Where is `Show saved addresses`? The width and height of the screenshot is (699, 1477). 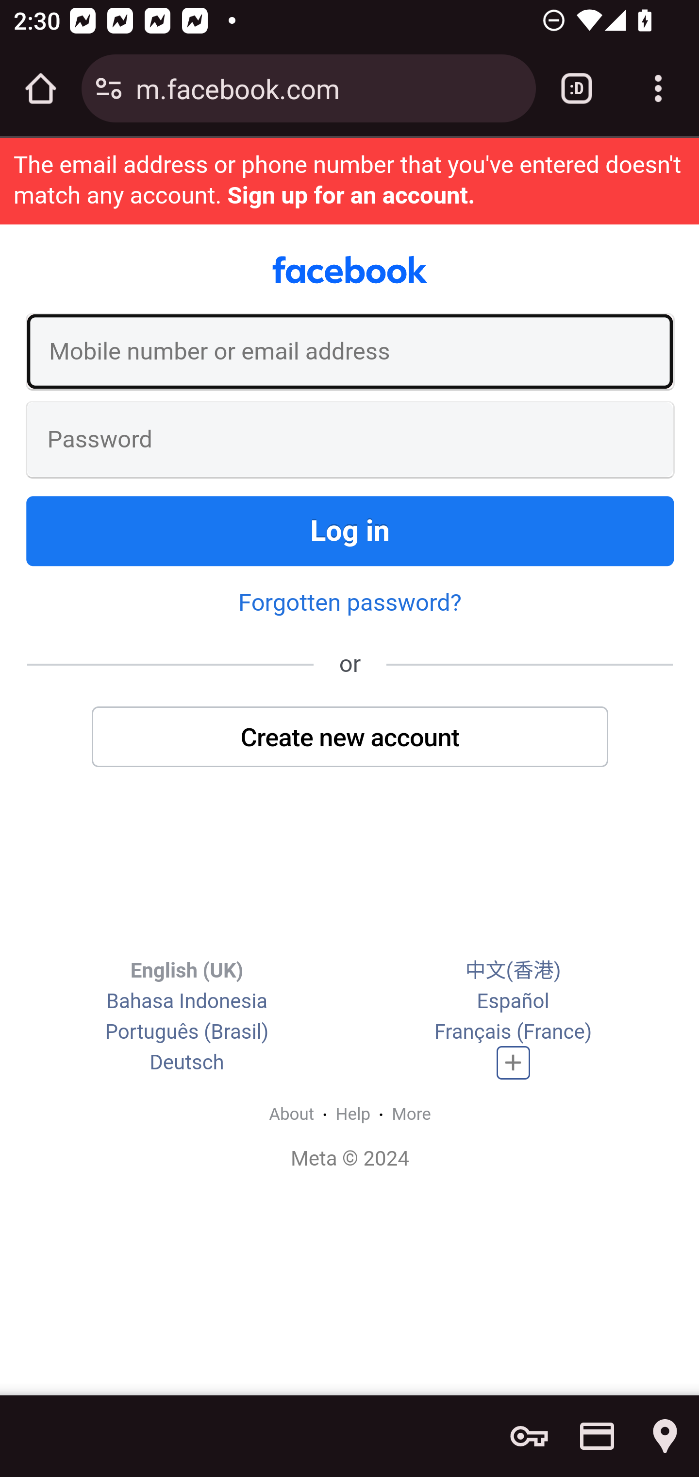
Show saved addresses is located at coordinates (665, 1436).